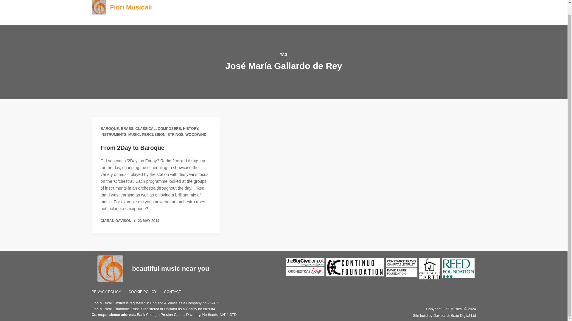 The height and width of the screenshot is (321, 572). I want to click on ABOUT, so click(343, 12).